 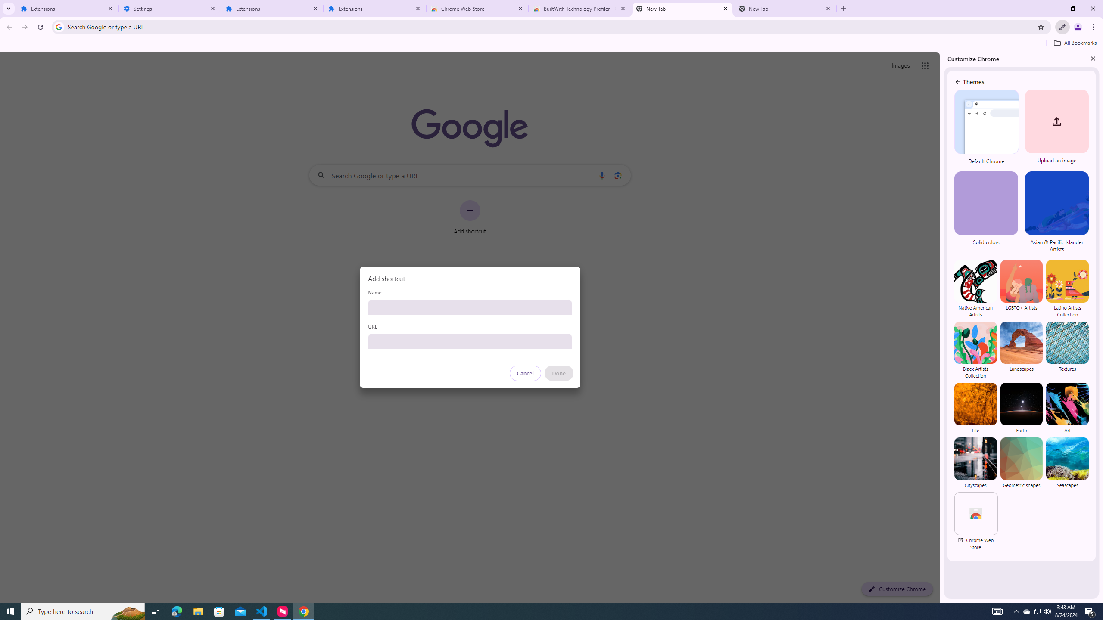 I want to click on Default Chrome, so click(x=987, y=127).